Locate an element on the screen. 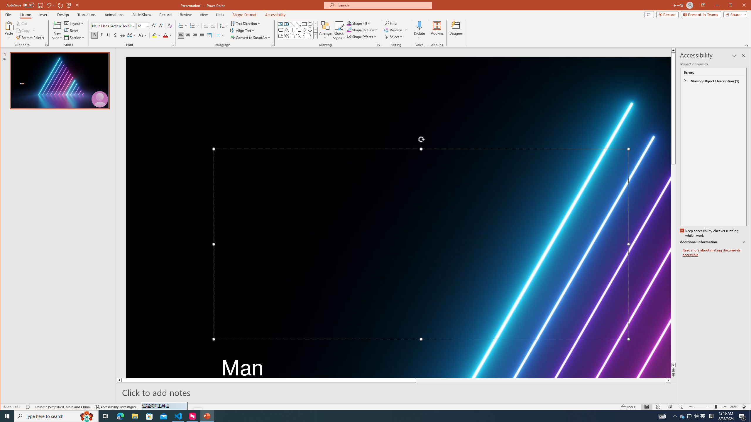  Neon laser lights aligned to form a triangle is located at coordinates (398, 217).